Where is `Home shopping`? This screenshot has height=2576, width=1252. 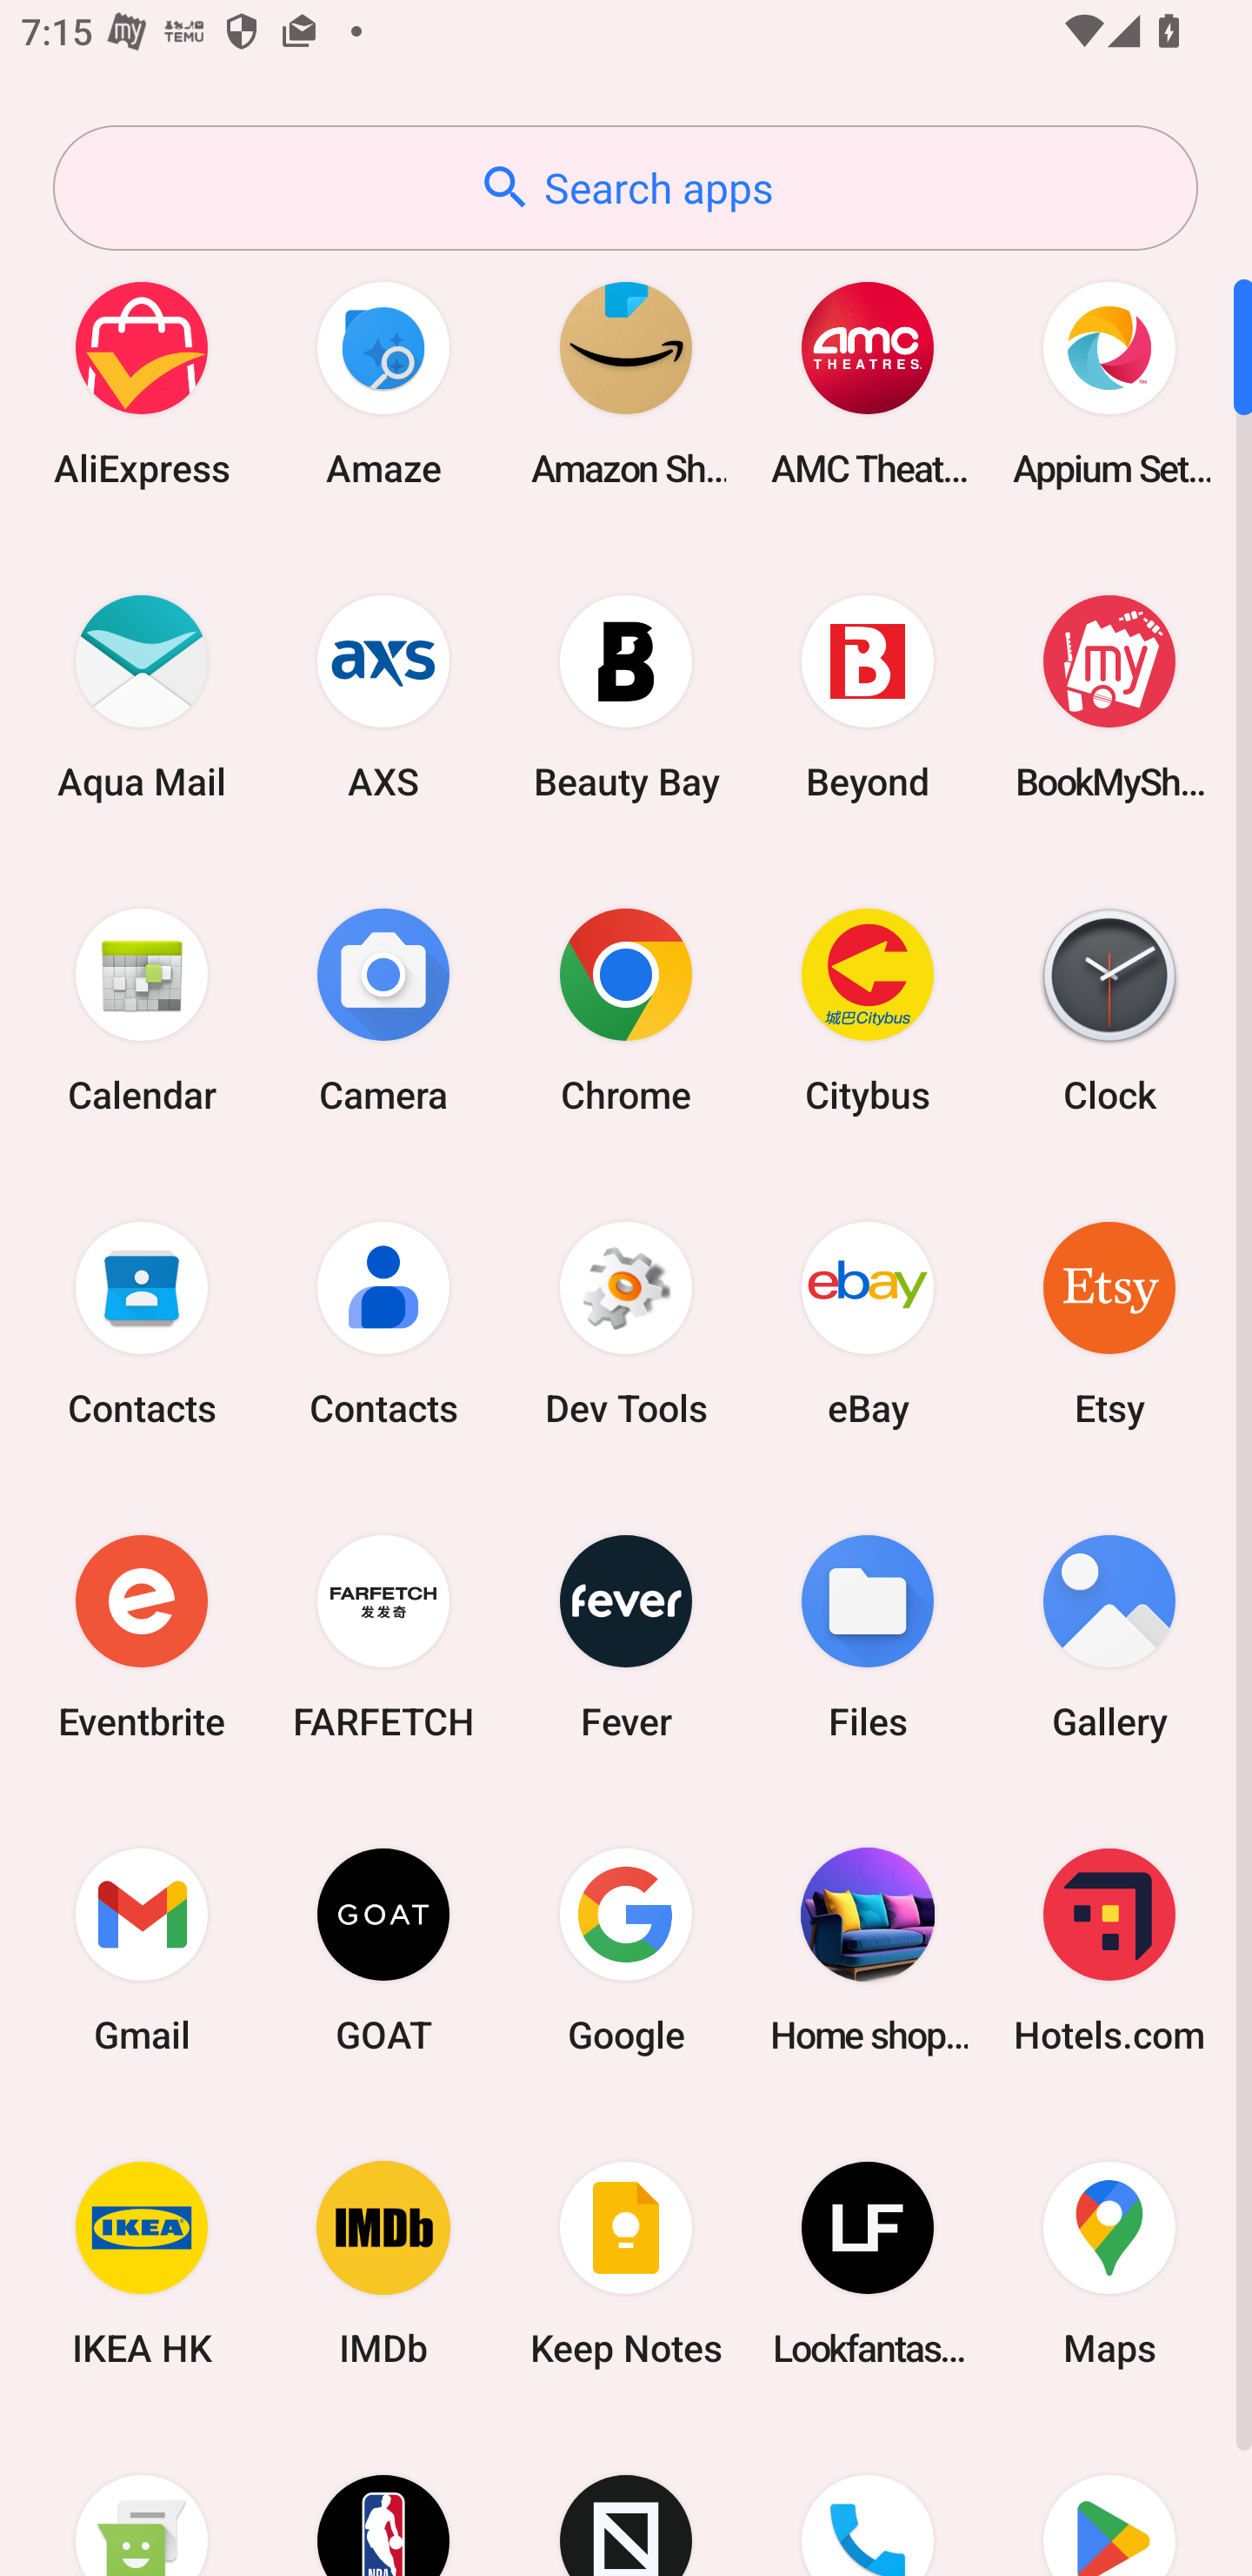
Home shopping is located at coordinates (868, 1949).